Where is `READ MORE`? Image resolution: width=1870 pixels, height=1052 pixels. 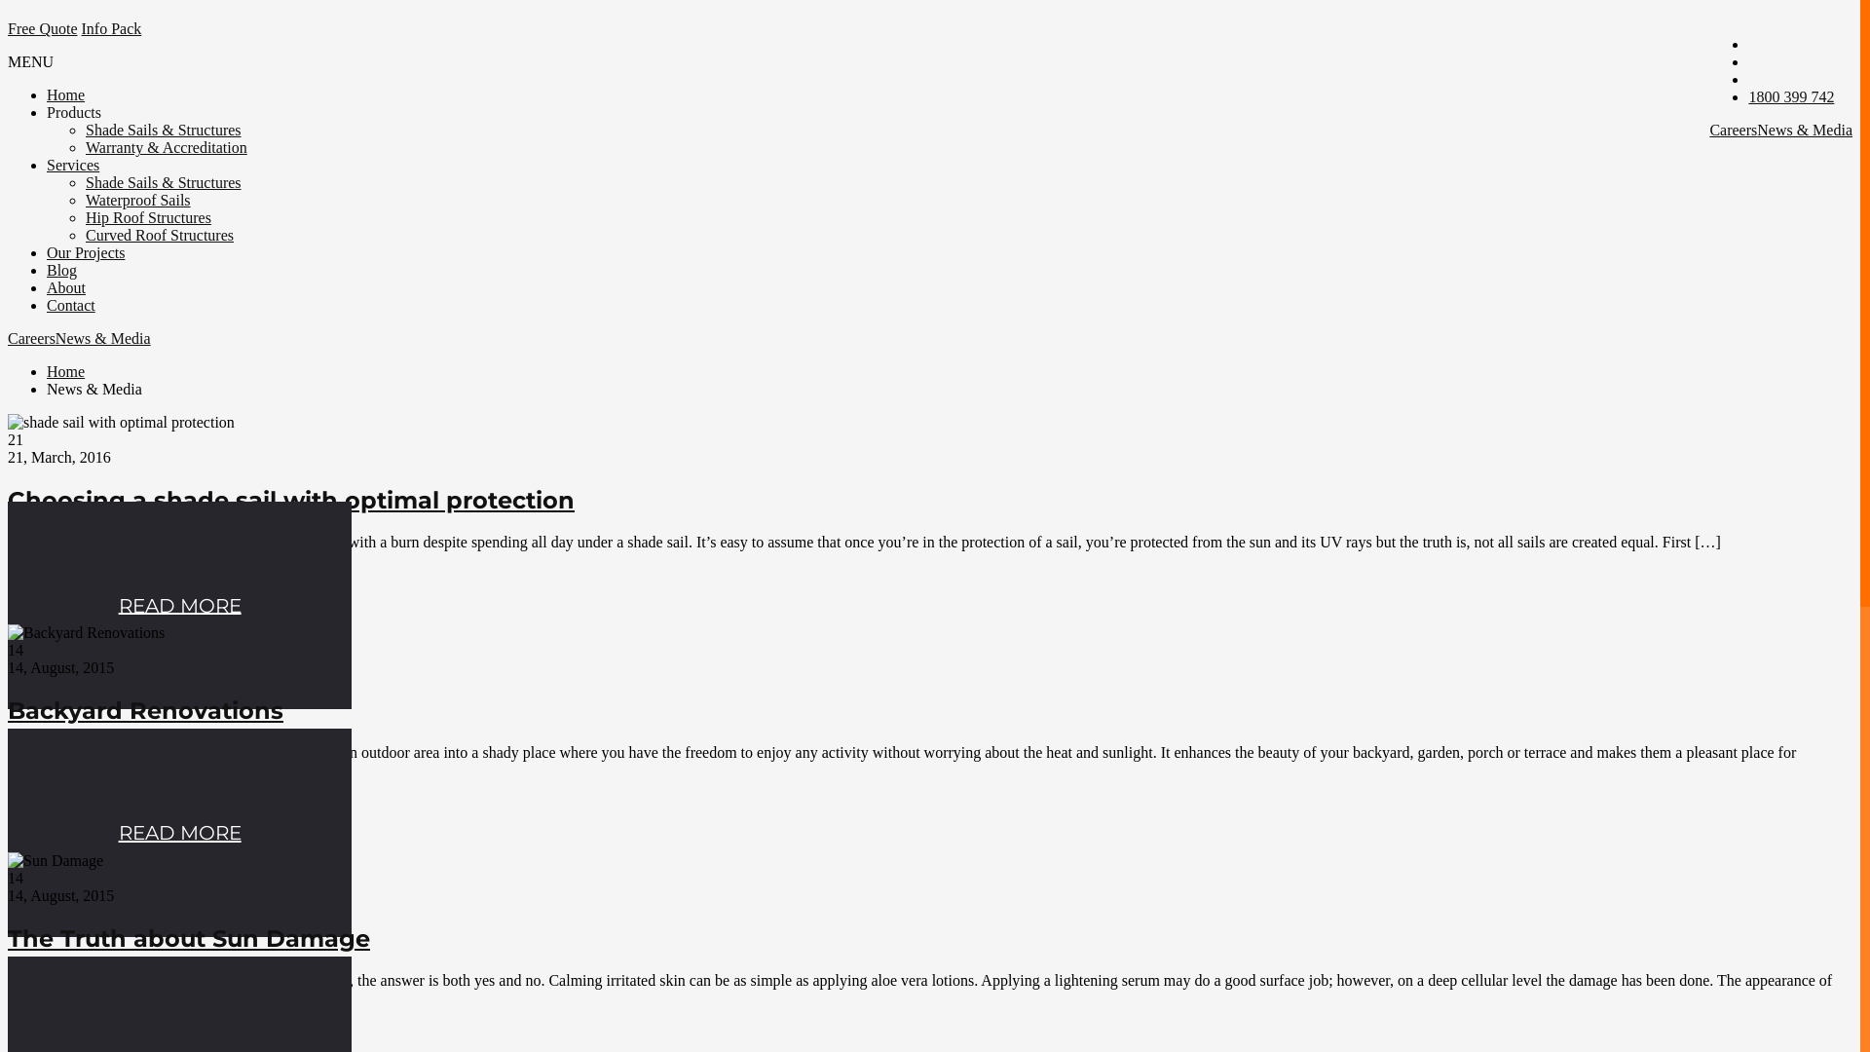
READ MORE is located at coordinates (179, 832).